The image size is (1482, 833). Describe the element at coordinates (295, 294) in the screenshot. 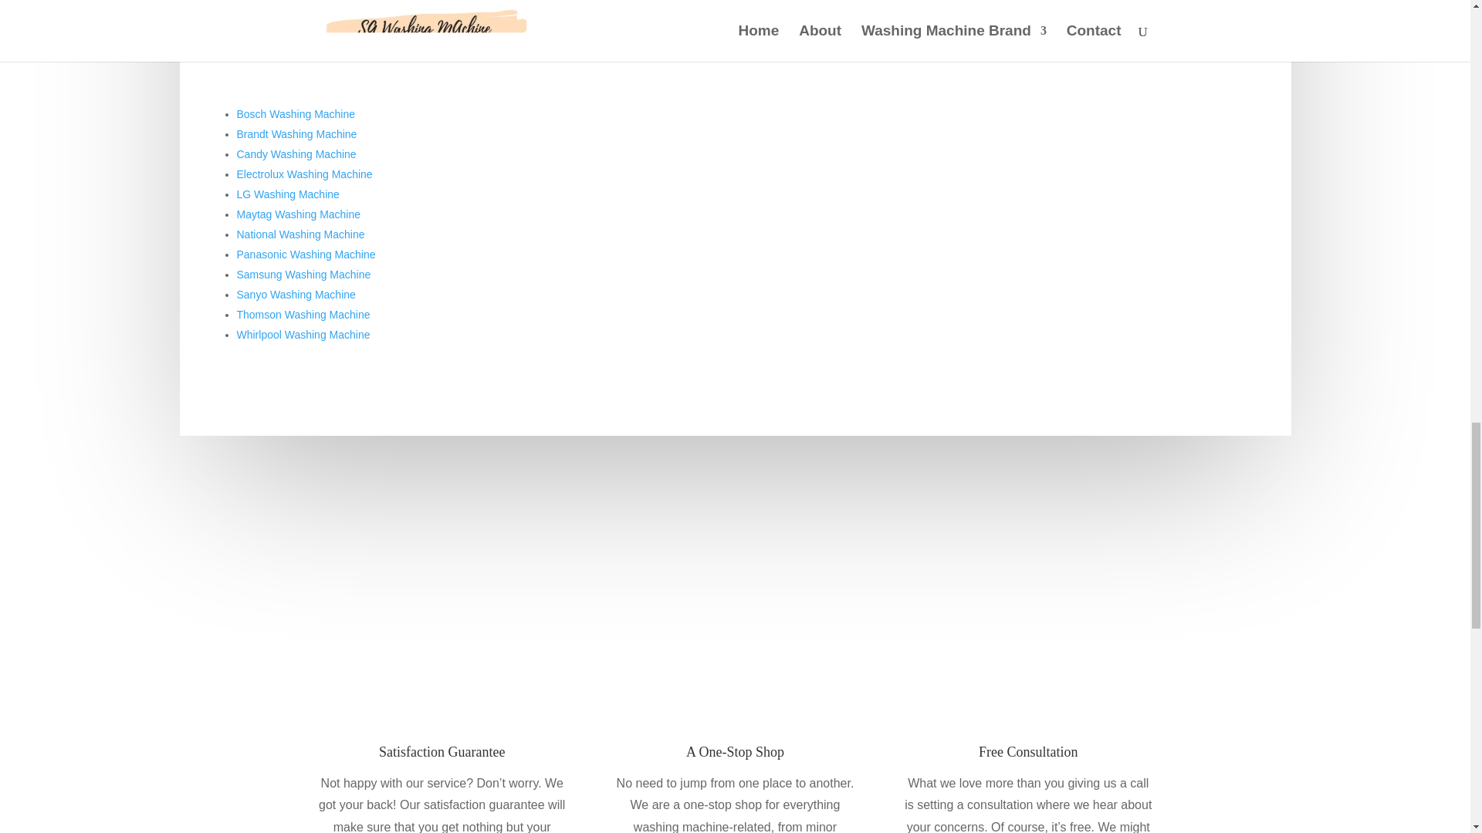

I see `Sanyo Washing Machine` at that location.